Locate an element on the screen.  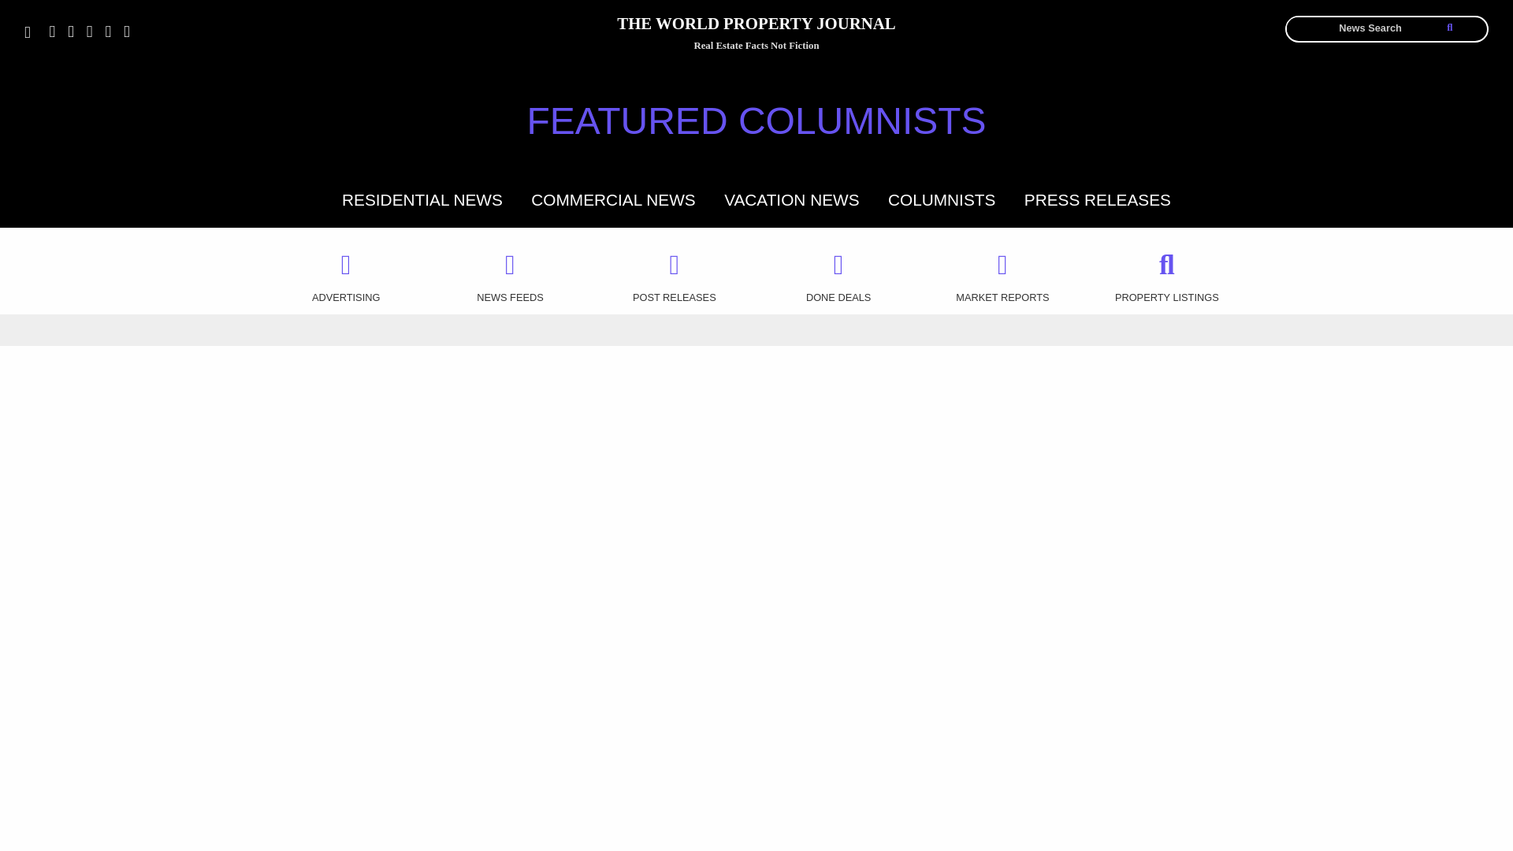
VACATION NEWS is located at coordinates (791, 199).